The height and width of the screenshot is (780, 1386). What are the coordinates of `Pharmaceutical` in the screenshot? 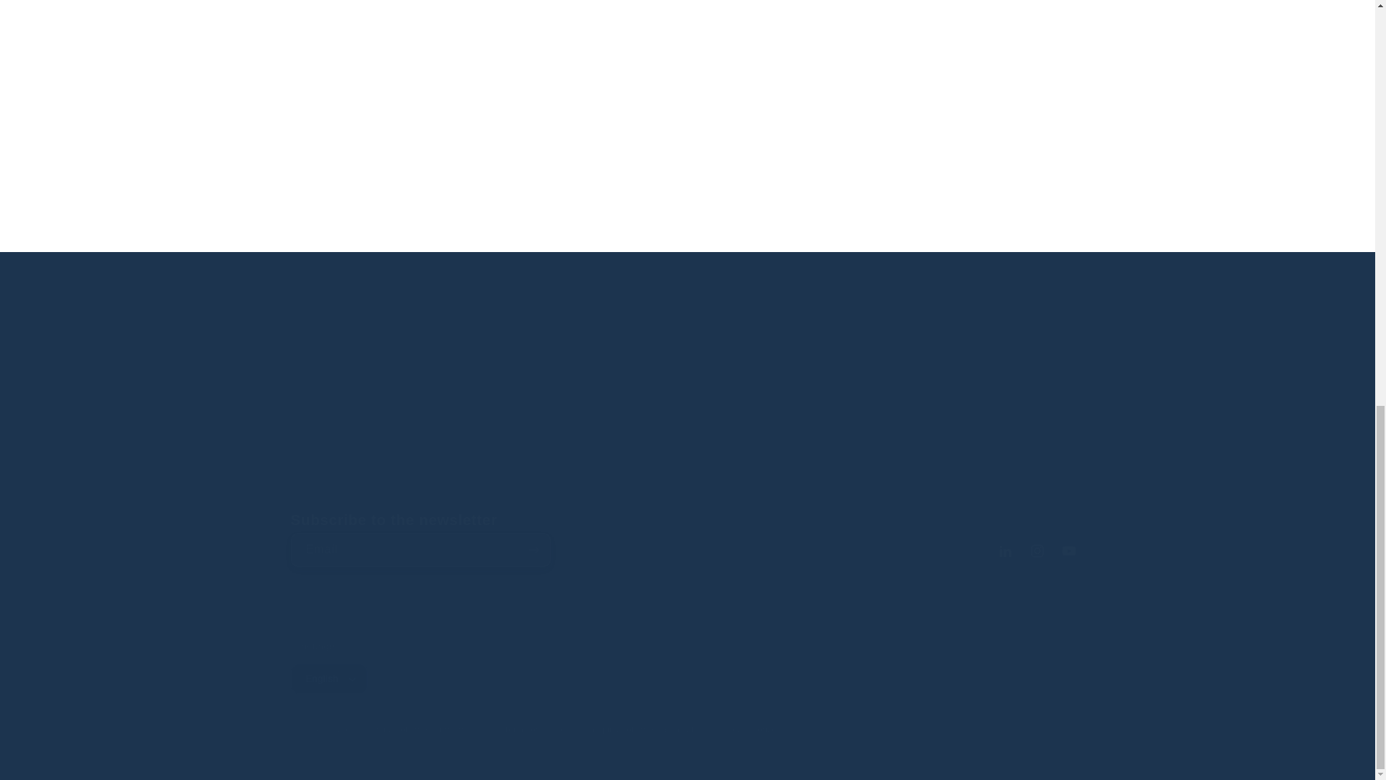 It's located at (1008, 82).